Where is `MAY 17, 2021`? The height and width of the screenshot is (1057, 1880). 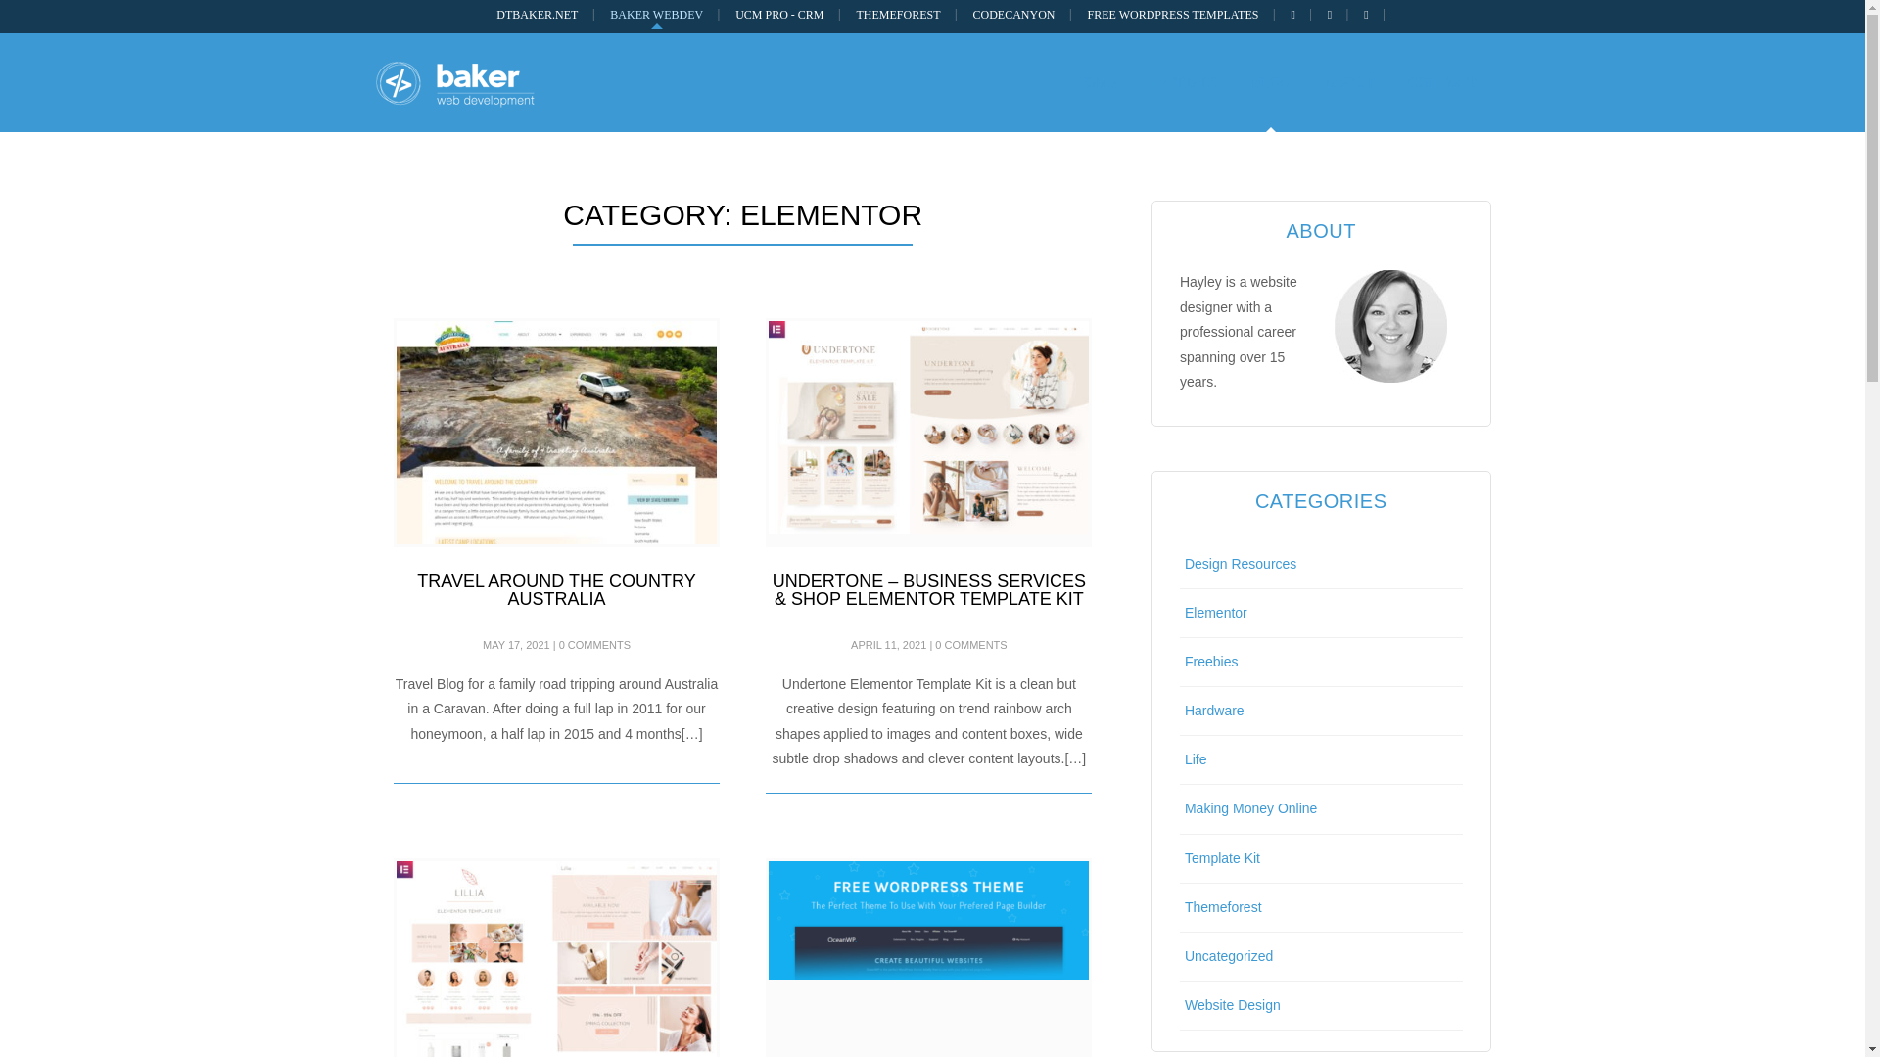 MAY 17, 2021 is located at coordinates (517, 645).